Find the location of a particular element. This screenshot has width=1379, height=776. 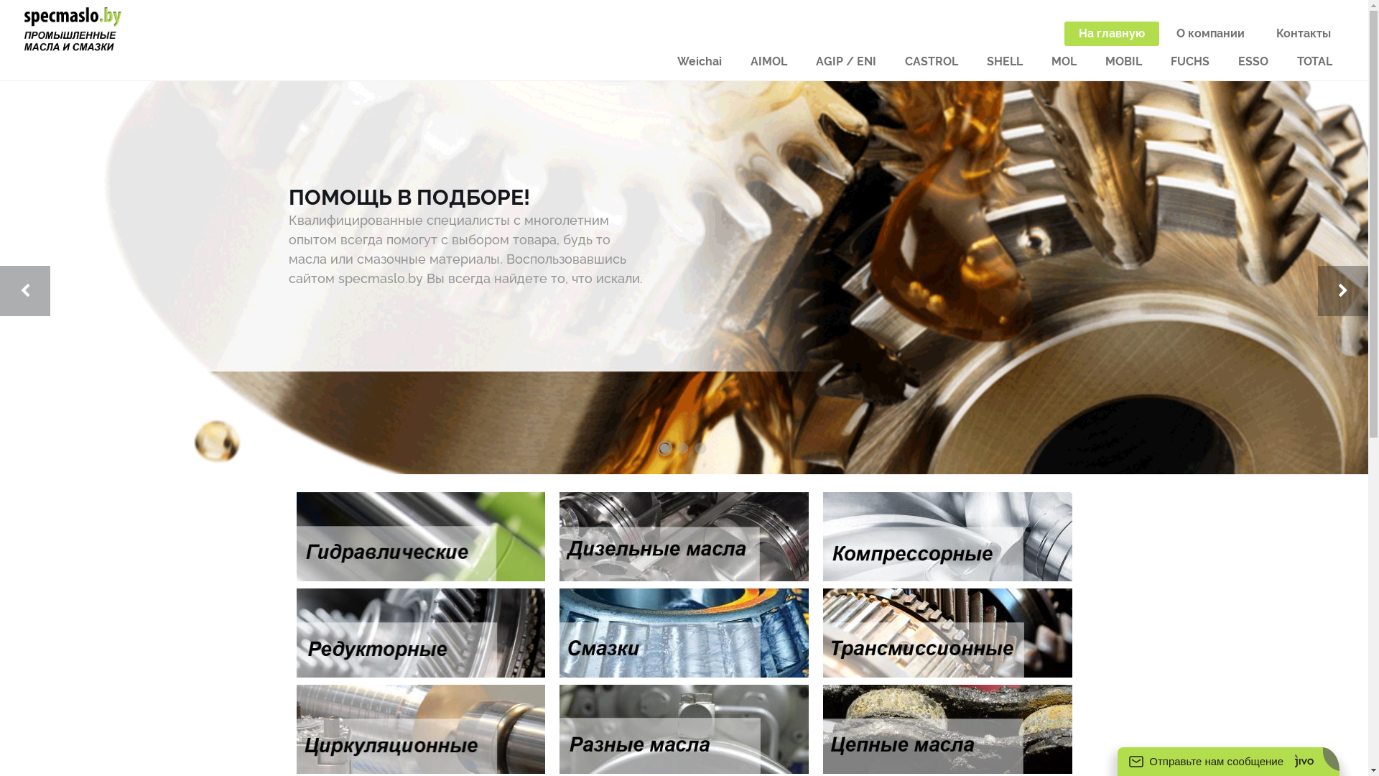

SHELL is located at coordinates (1005, 62).